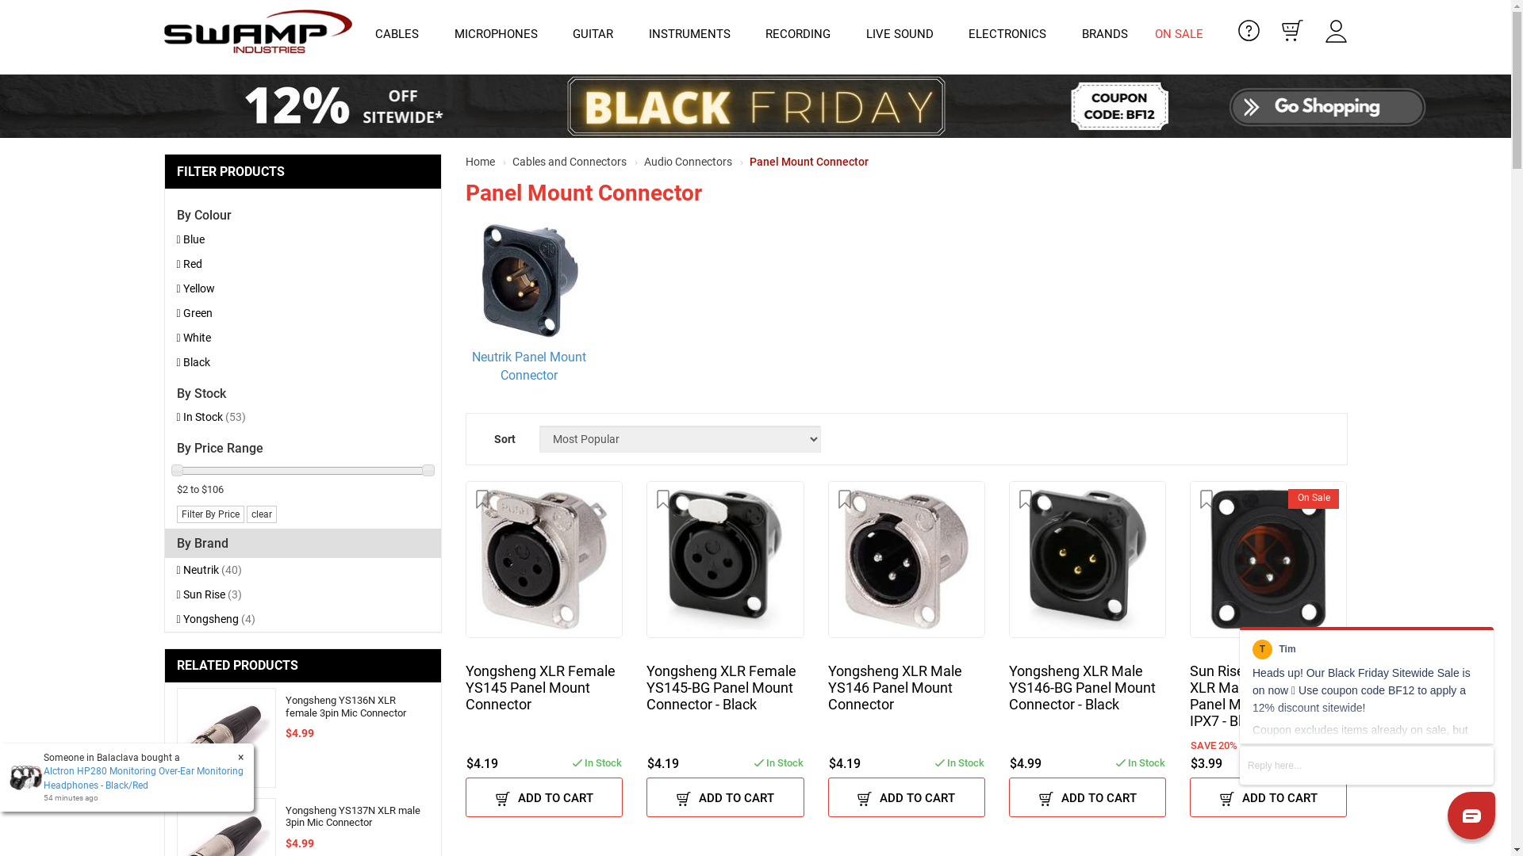 The width and height of the screenshot is (1523, 856). I want to click on clear, so click(261, 514).